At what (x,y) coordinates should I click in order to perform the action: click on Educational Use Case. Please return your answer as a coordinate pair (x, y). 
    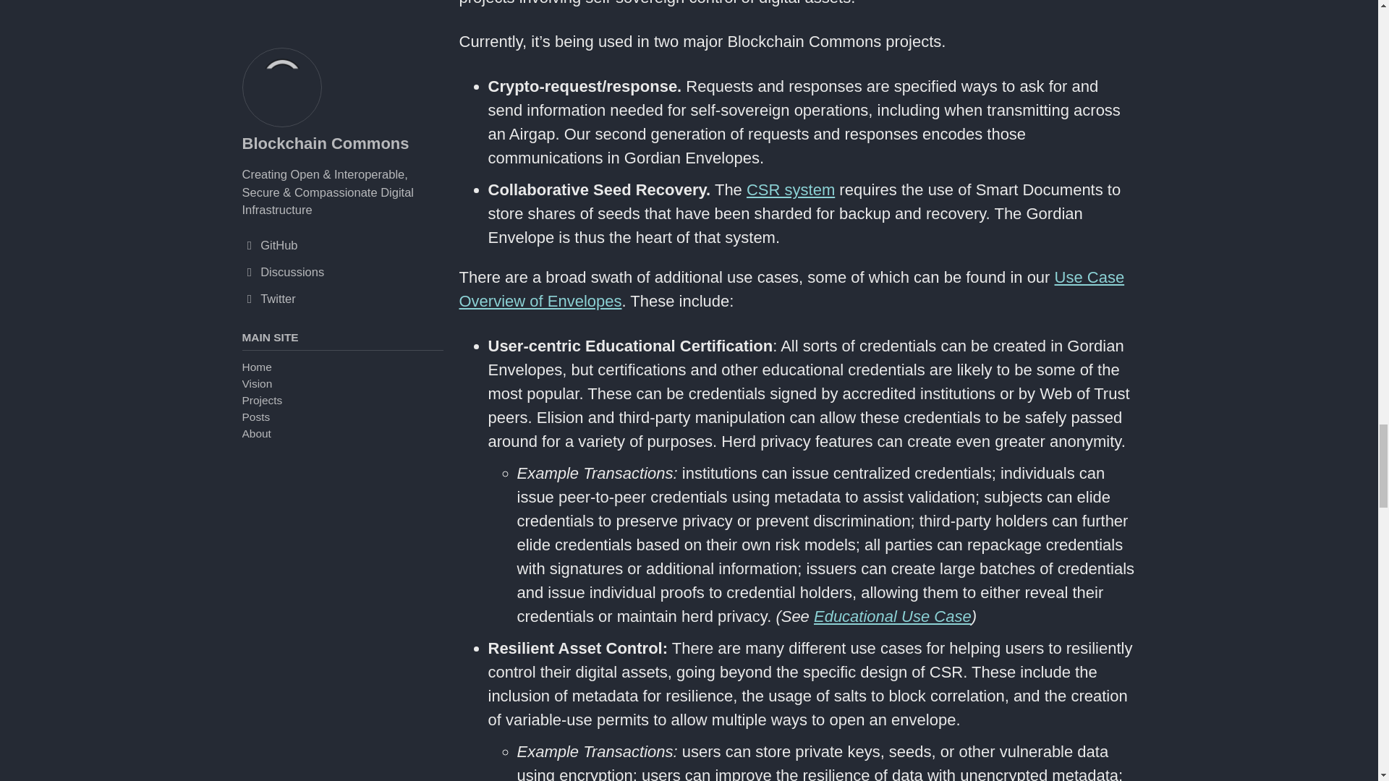
    Looking at the image, I should click on (893, 616).